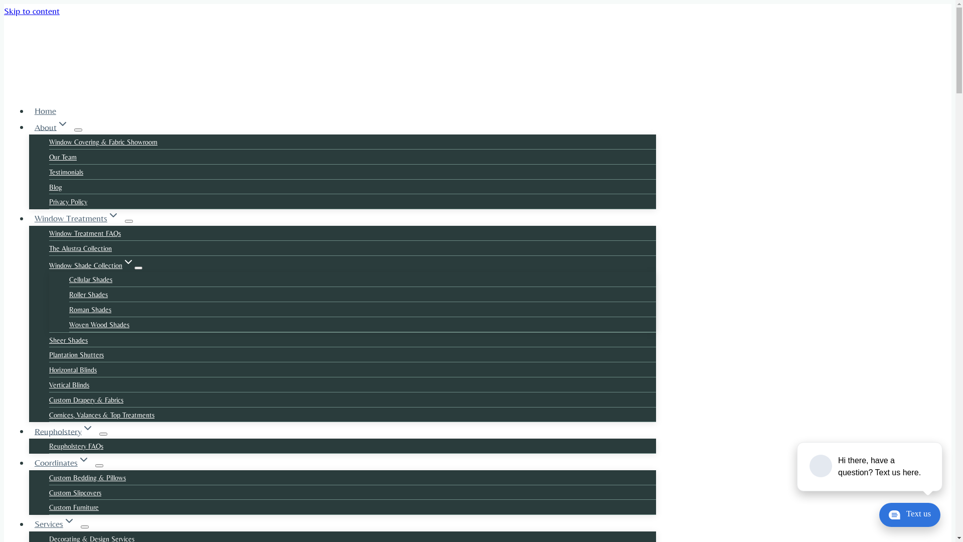  Describe the element at coordinates (103, 142) in the screenshot. I see `Window Covering & Fabric Showroom` at that location.